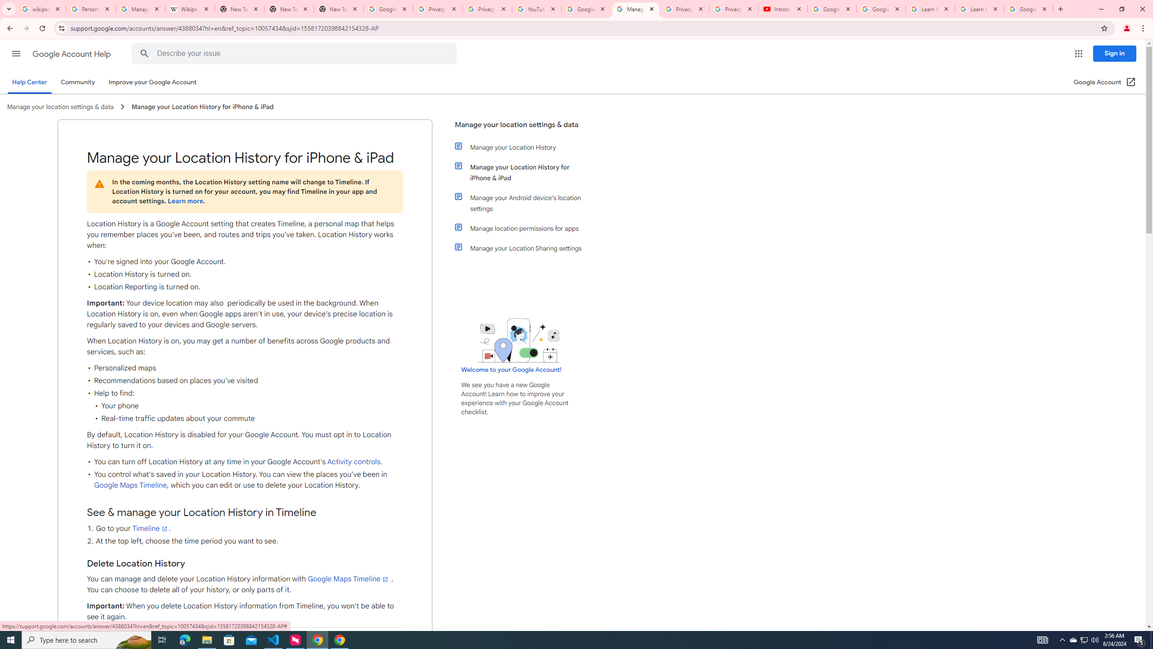 The height and width of the screenshot is (649, 1153). Describe the element at coordinates (295, 54) in the screenshot. I see `Describe your issue` at that location.